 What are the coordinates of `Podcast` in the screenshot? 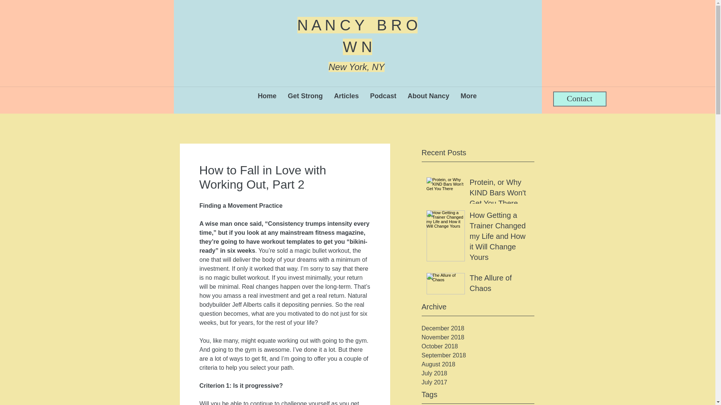 It's located at (383, 97).